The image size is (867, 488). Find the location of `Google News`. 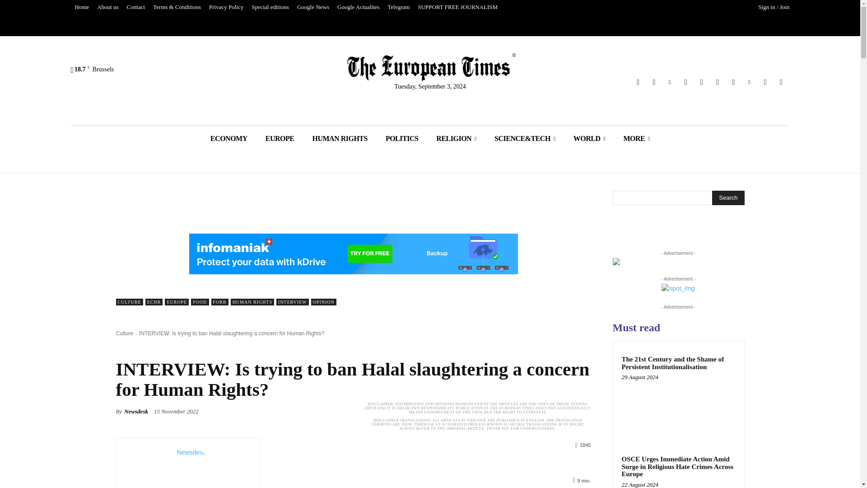

Google News is located at coordinates (312, 7).